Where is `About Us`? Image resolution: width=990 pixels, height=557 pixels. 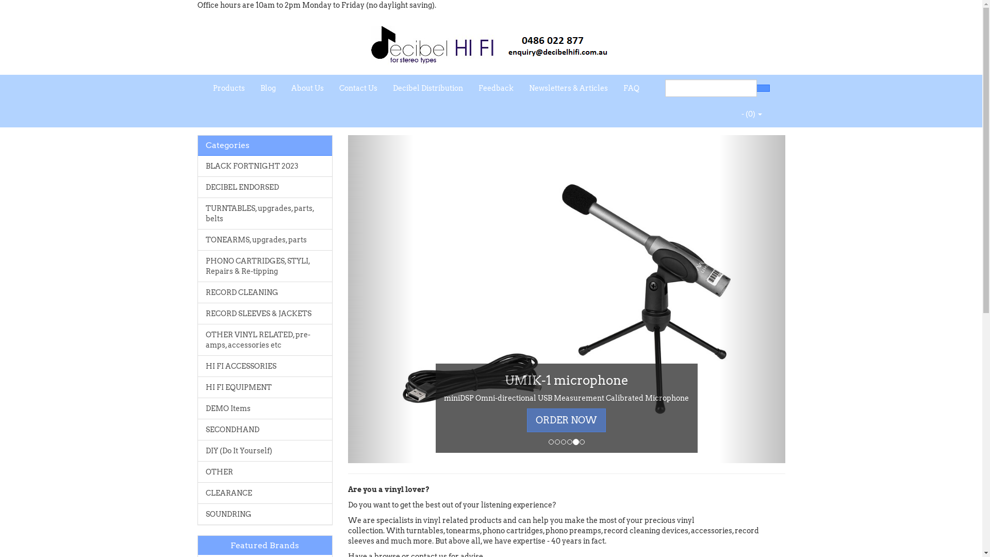
About Us is located at coordinates (307, 88).